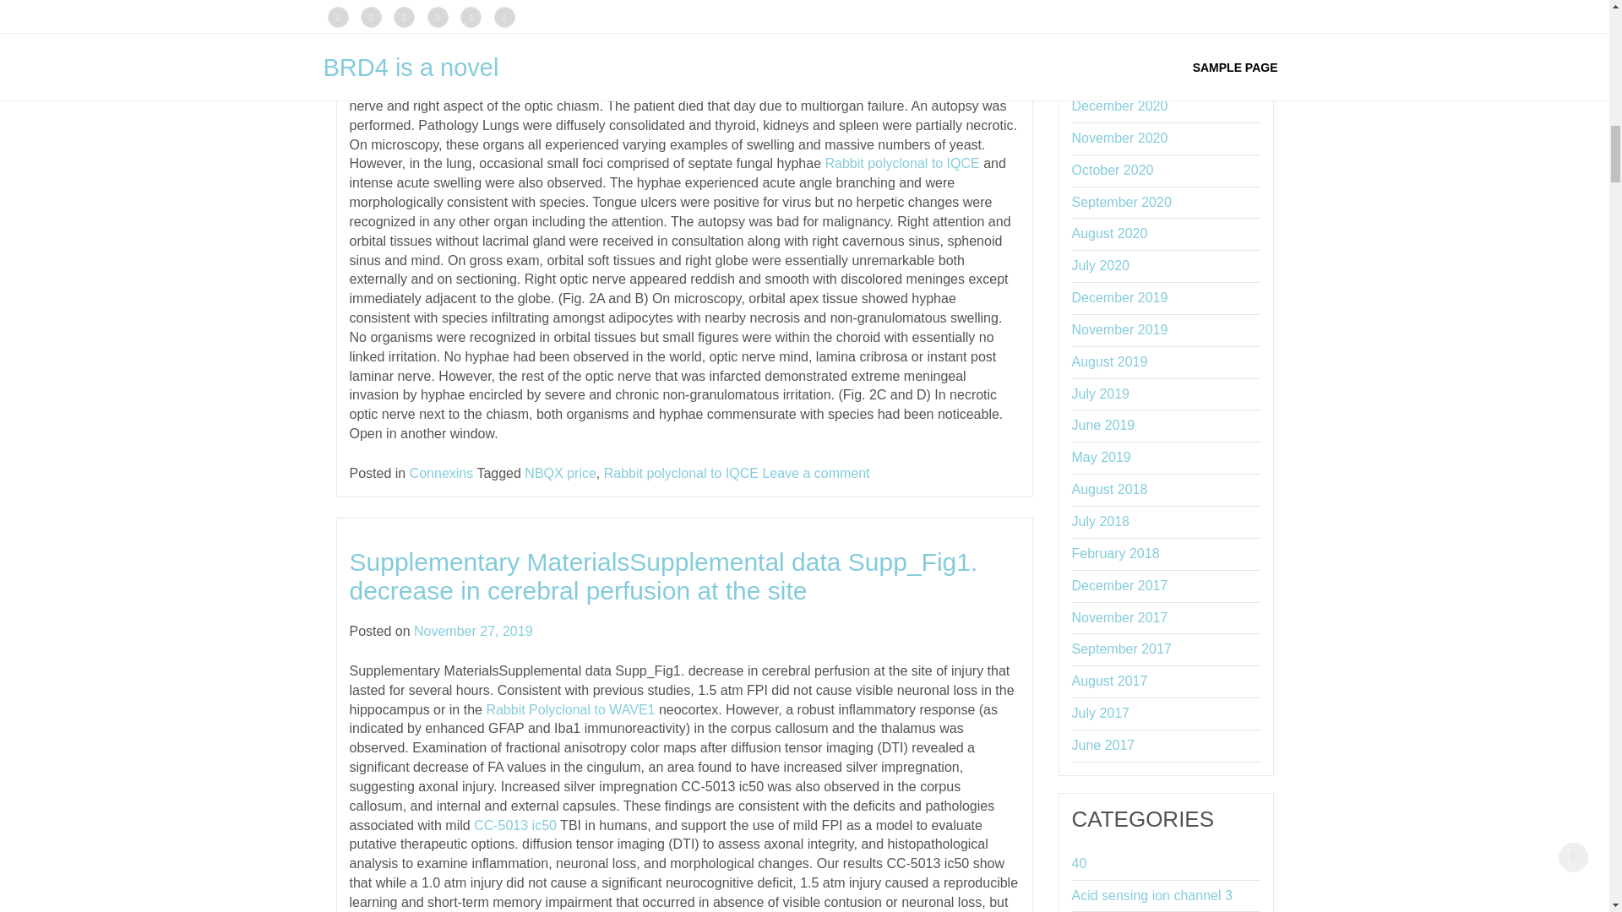  Describe the element at coordinates (559, 473) in the screenshot. I see `NBQX price` at that location.